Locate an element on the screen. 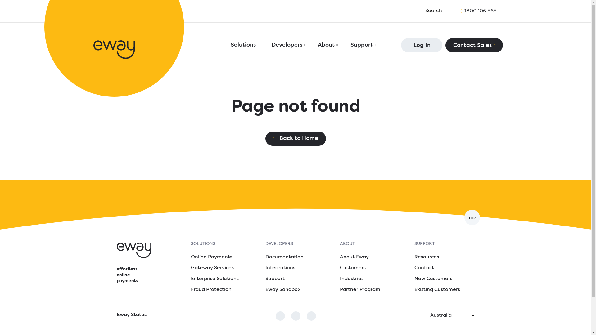  Resources is located at coordinates (427, 257).